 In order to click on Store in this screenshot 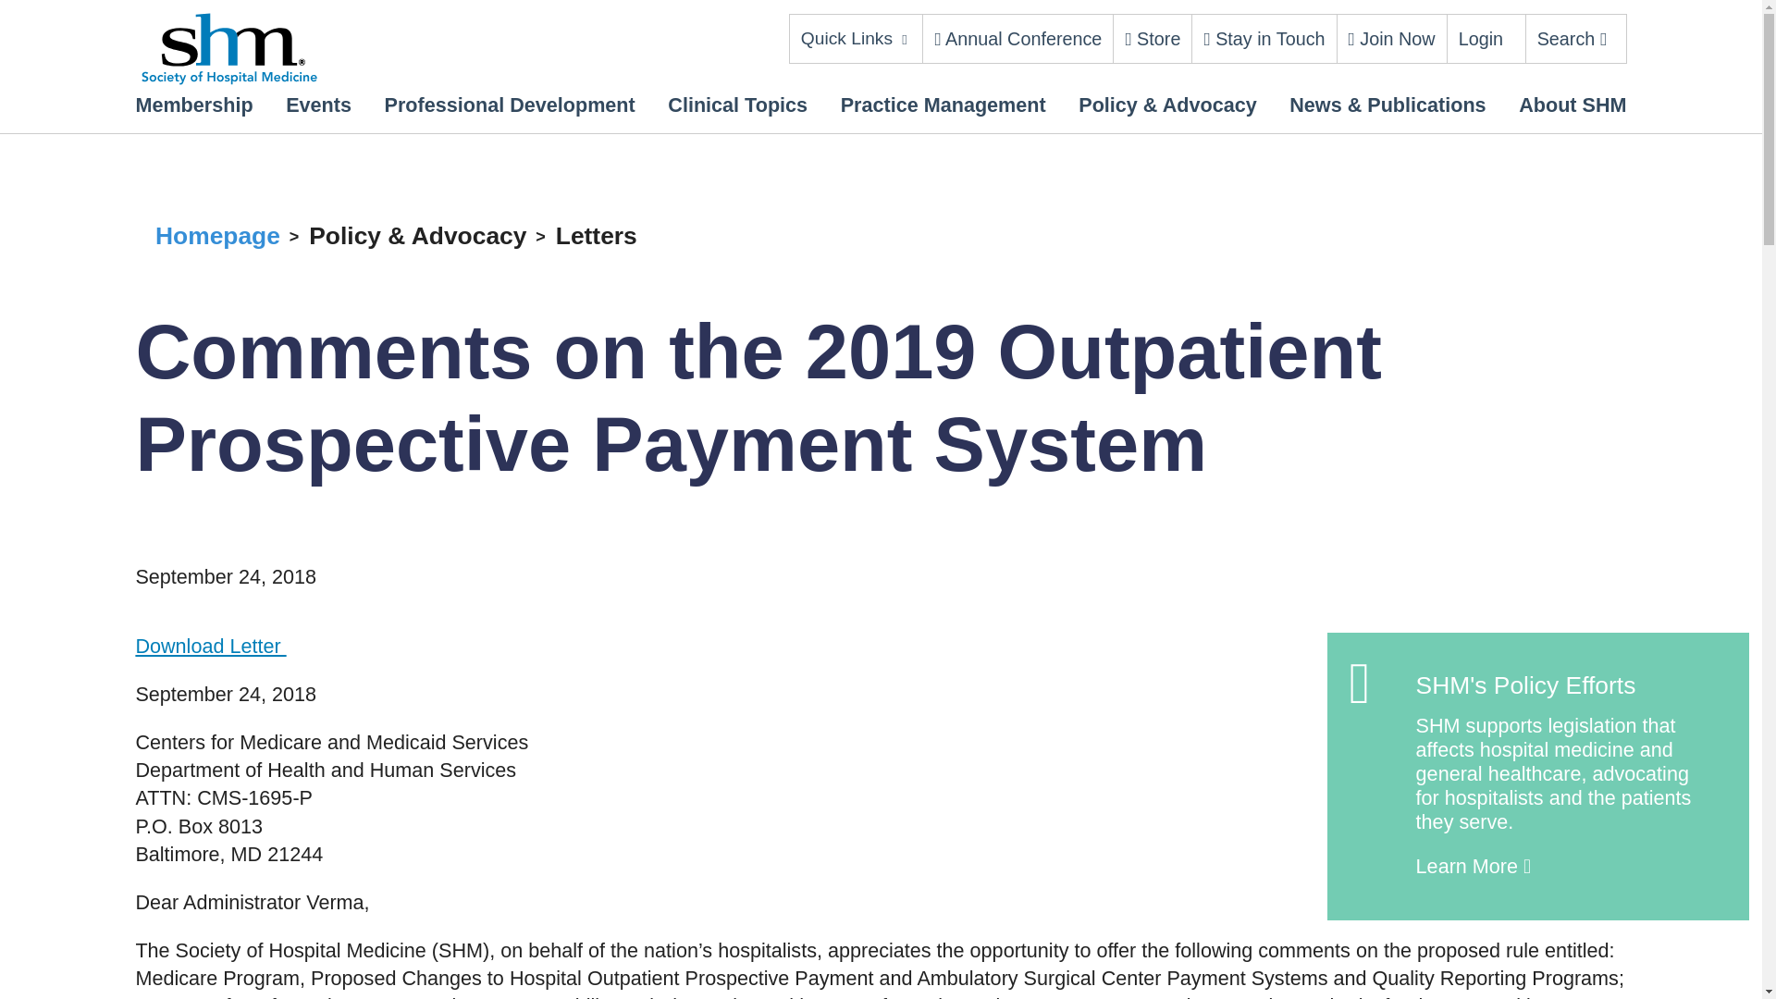, I will do `click(1153, 39)`.